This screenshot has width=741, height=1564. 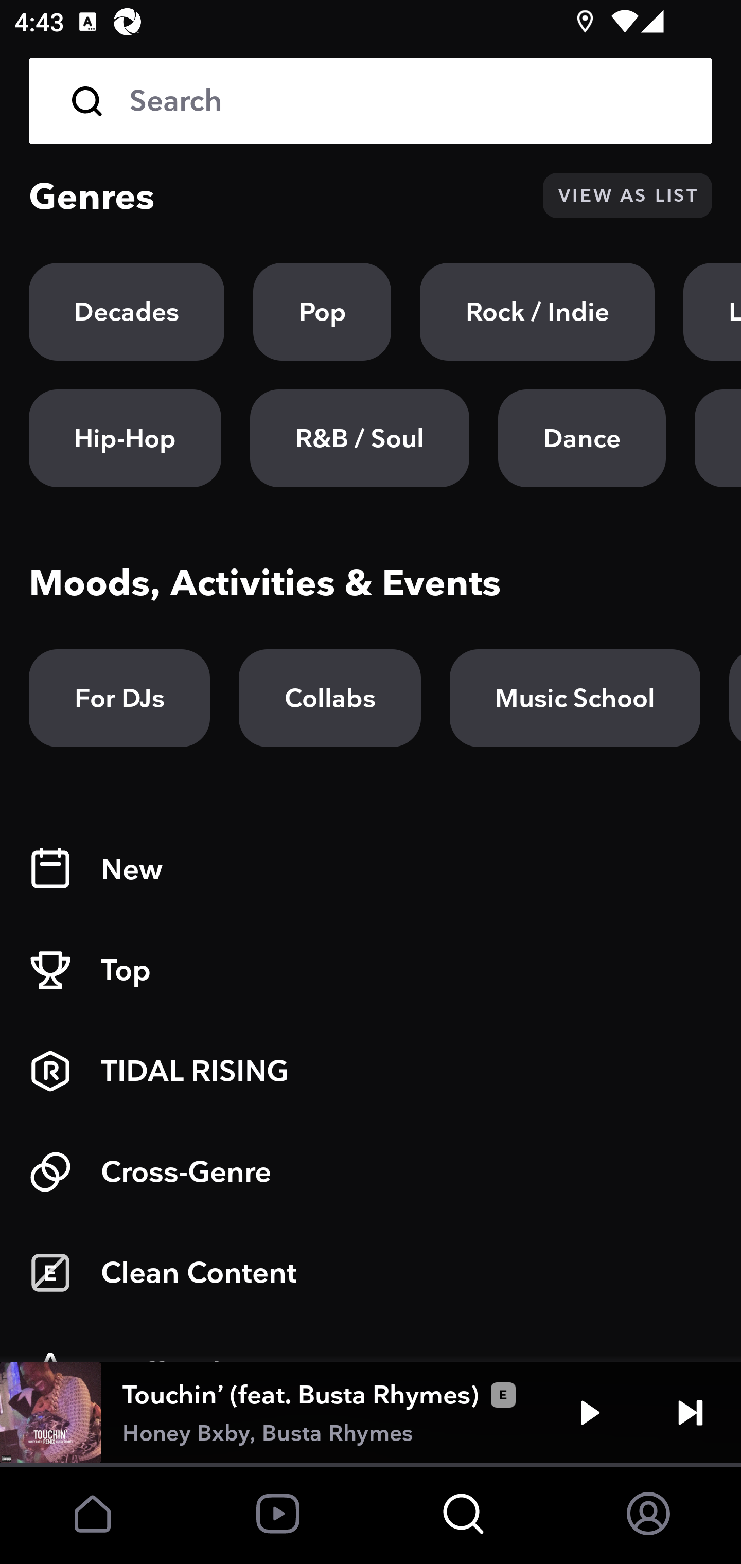 What do you see at coordinates (125, 438) in the screenshot?
I see `Hip-Hop` at bounding box center [125, 438].